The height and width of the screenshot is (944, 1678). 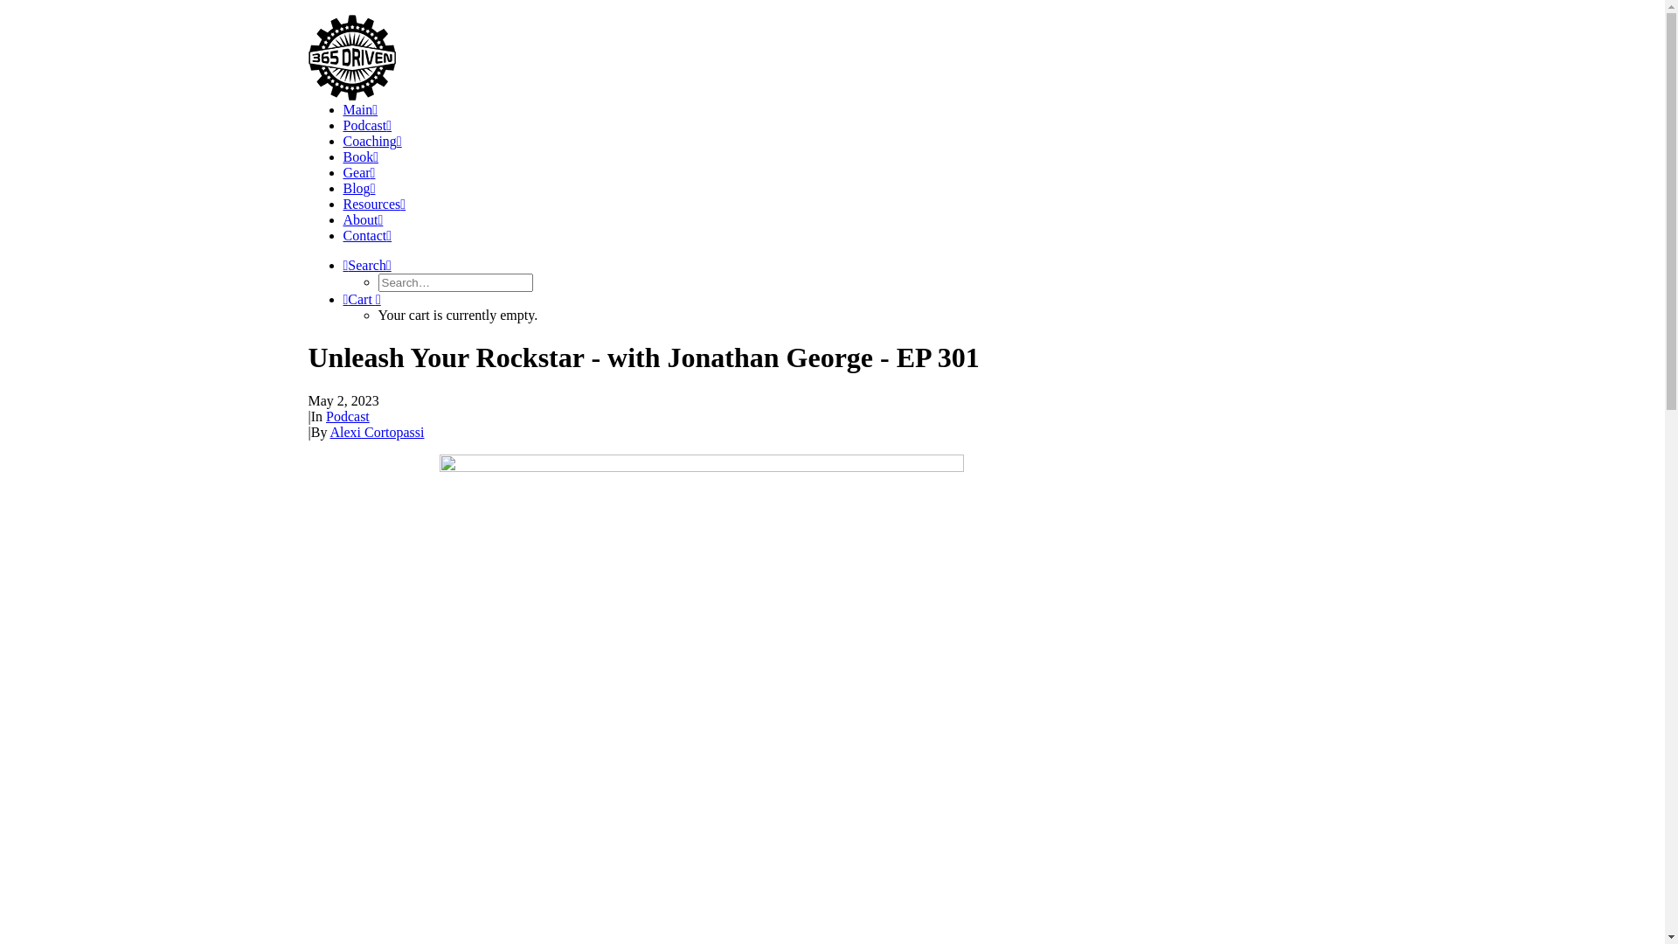 I want to click on Gear, so click(x=358, y=173).